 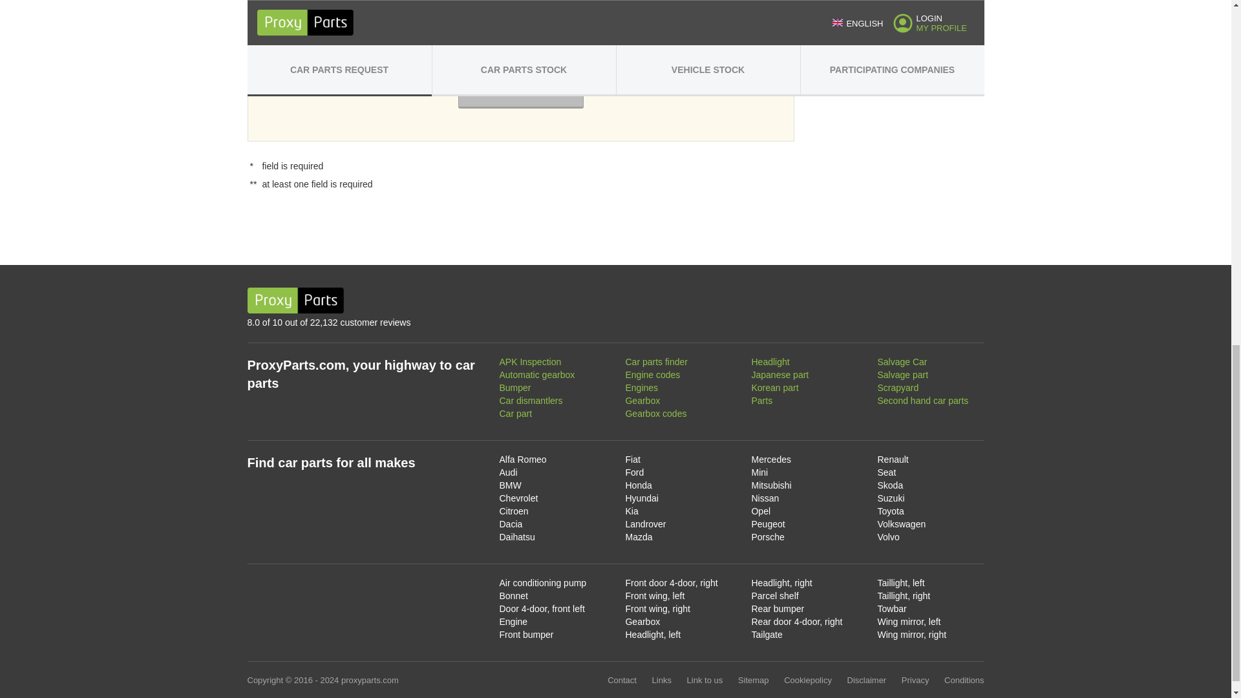 What do you see at coordinates (536, 375) in the screenshot?
I see `Automatic gearbox` at bounding box center [536, 375].